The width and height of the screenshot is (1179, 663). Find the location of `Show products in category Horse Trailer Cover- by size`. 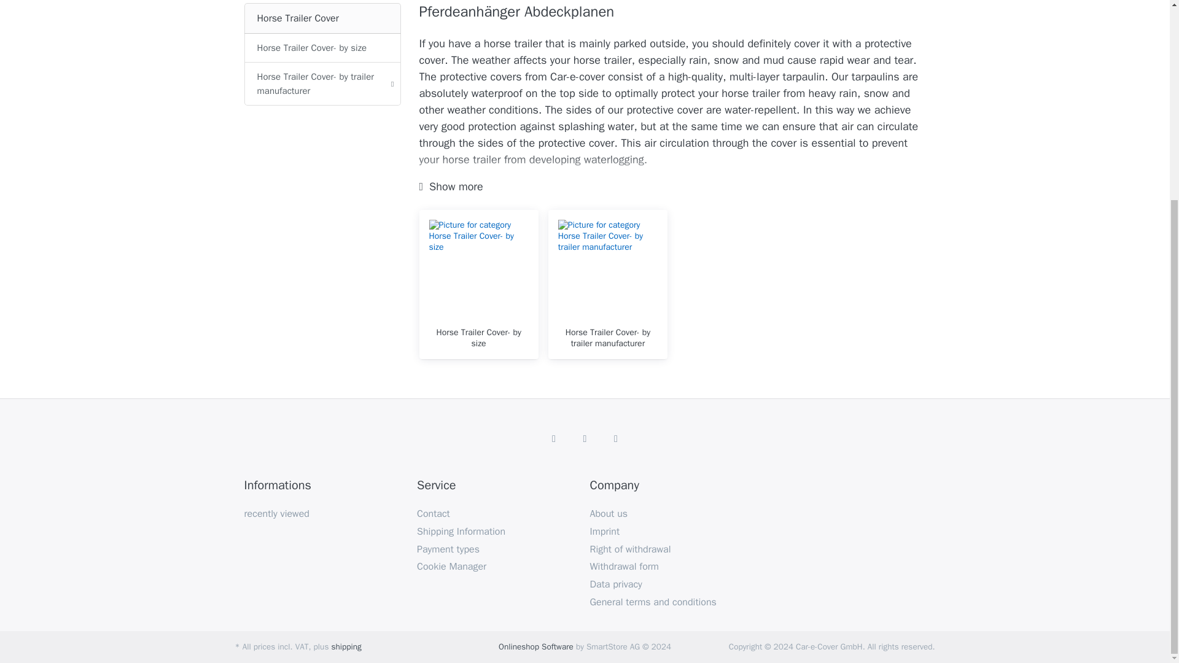

Show products in category Horse Trailer Cover- by size is located at coordinates (478, 269).